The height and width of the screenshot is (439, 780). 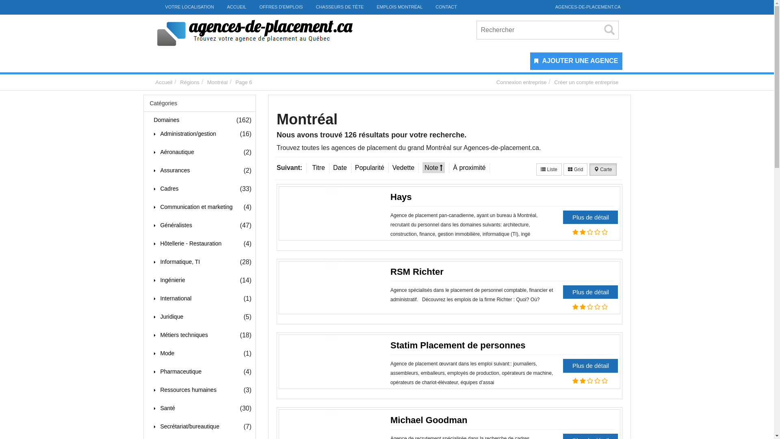 What do you see at coordinates (244, 82) in the screenshot?
I see `Page 6` at bounding box center [244, 82].